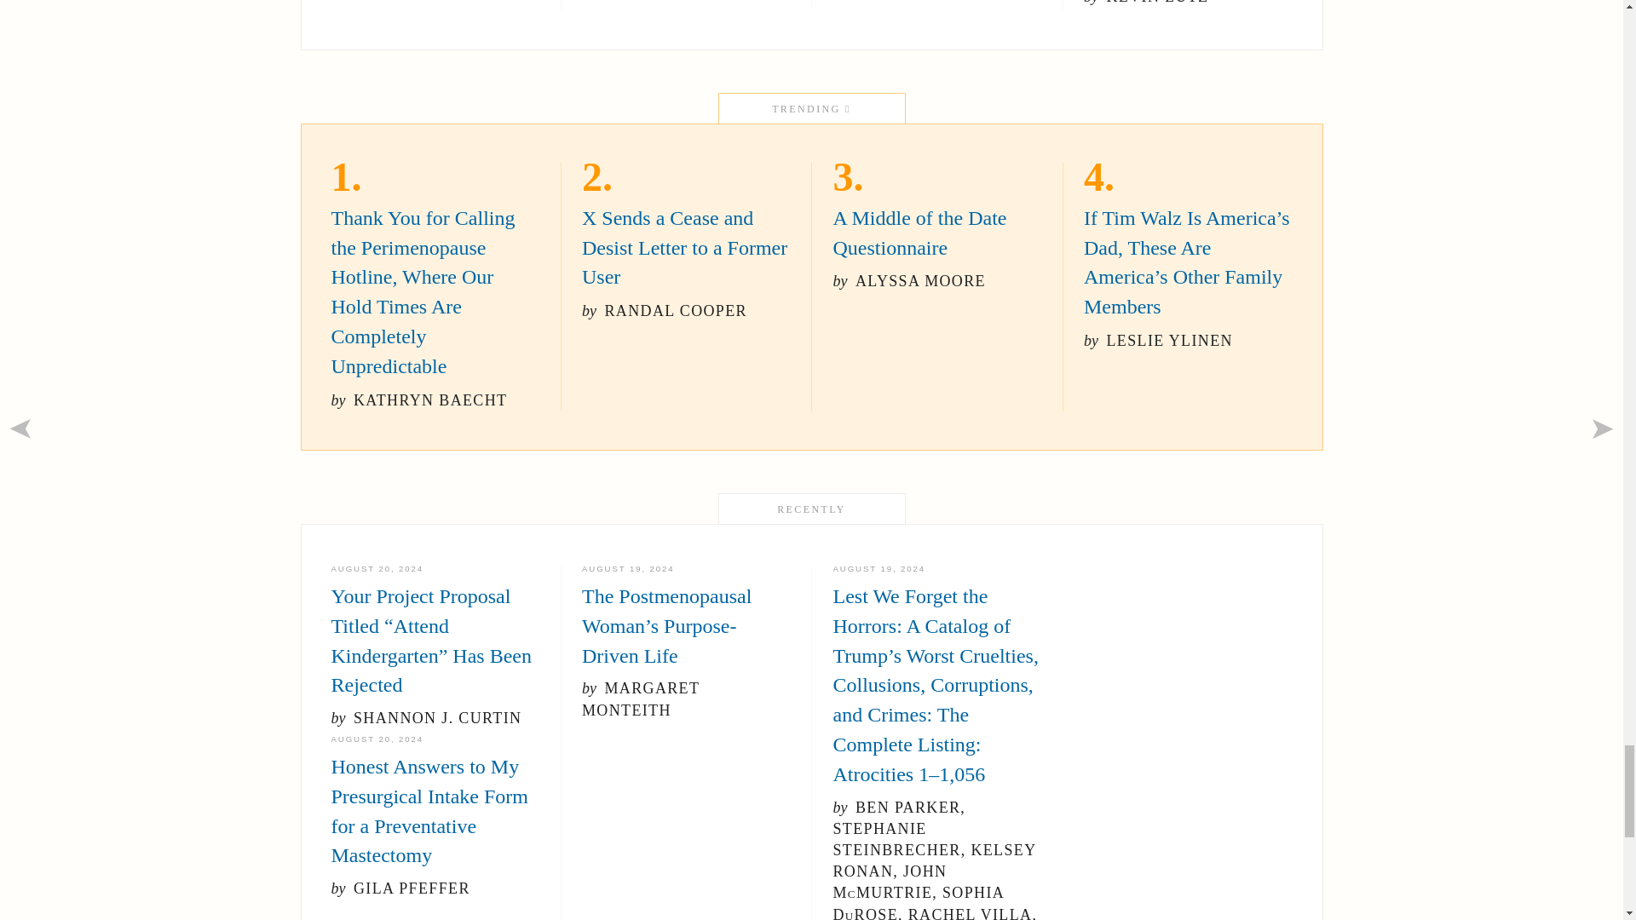  Describe the element at coordinates (937, 248) in the screenshot. I see `A Middle of the Date Questionnaire` at that location.